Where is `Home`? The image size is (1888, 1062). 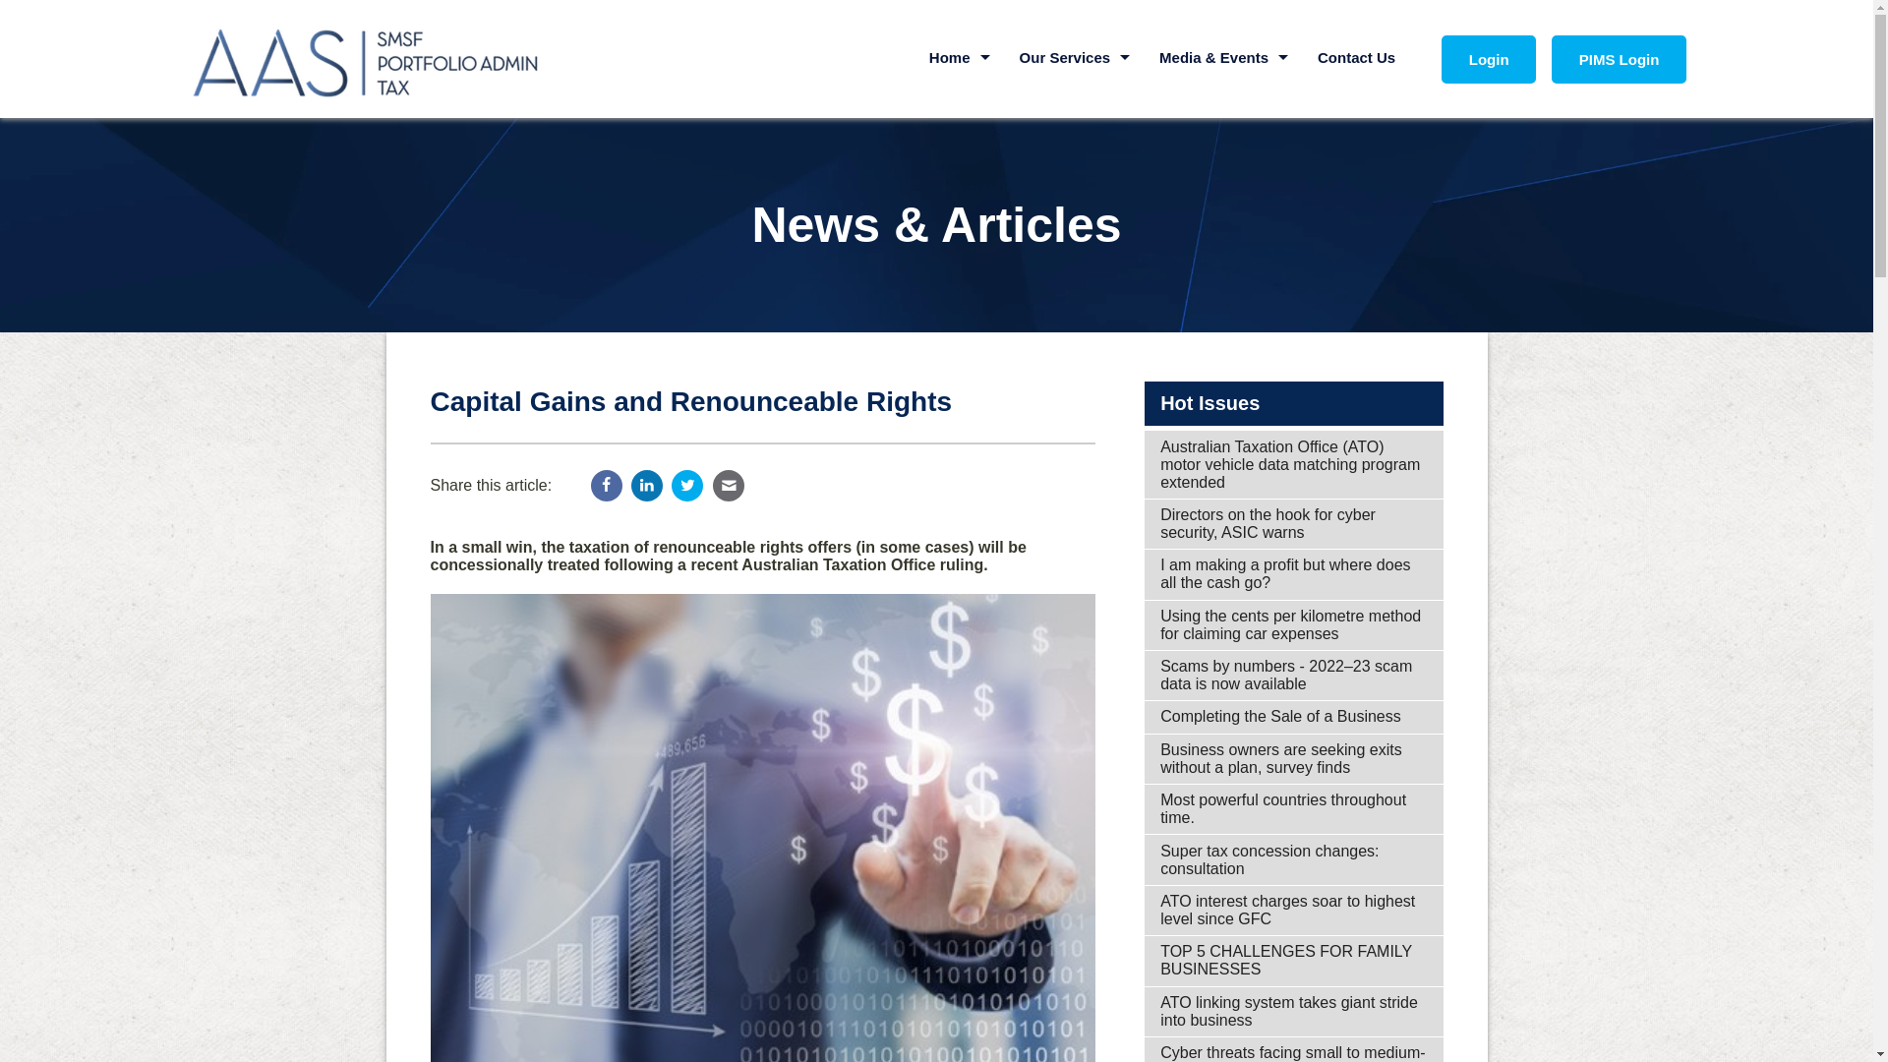
Home is located at coordinates (960, 57).